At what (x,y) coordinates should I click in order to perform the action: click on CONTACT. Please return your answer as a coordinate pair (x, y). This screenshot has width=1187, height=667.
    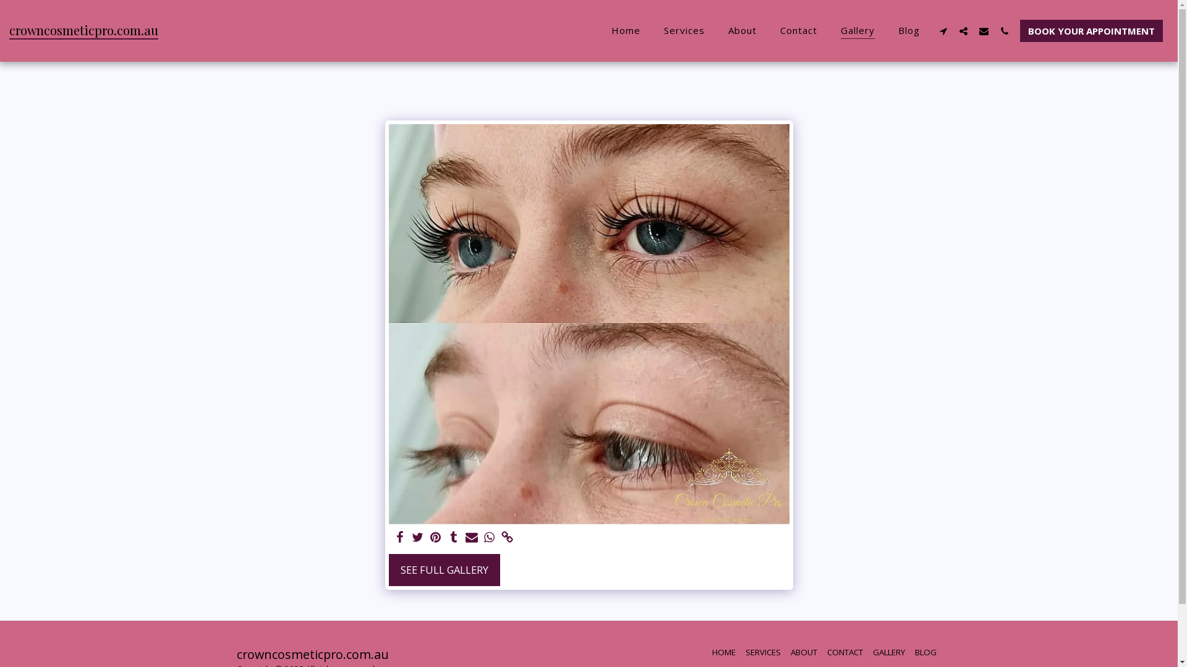
    Looking at the image, I should click on (845, 652).